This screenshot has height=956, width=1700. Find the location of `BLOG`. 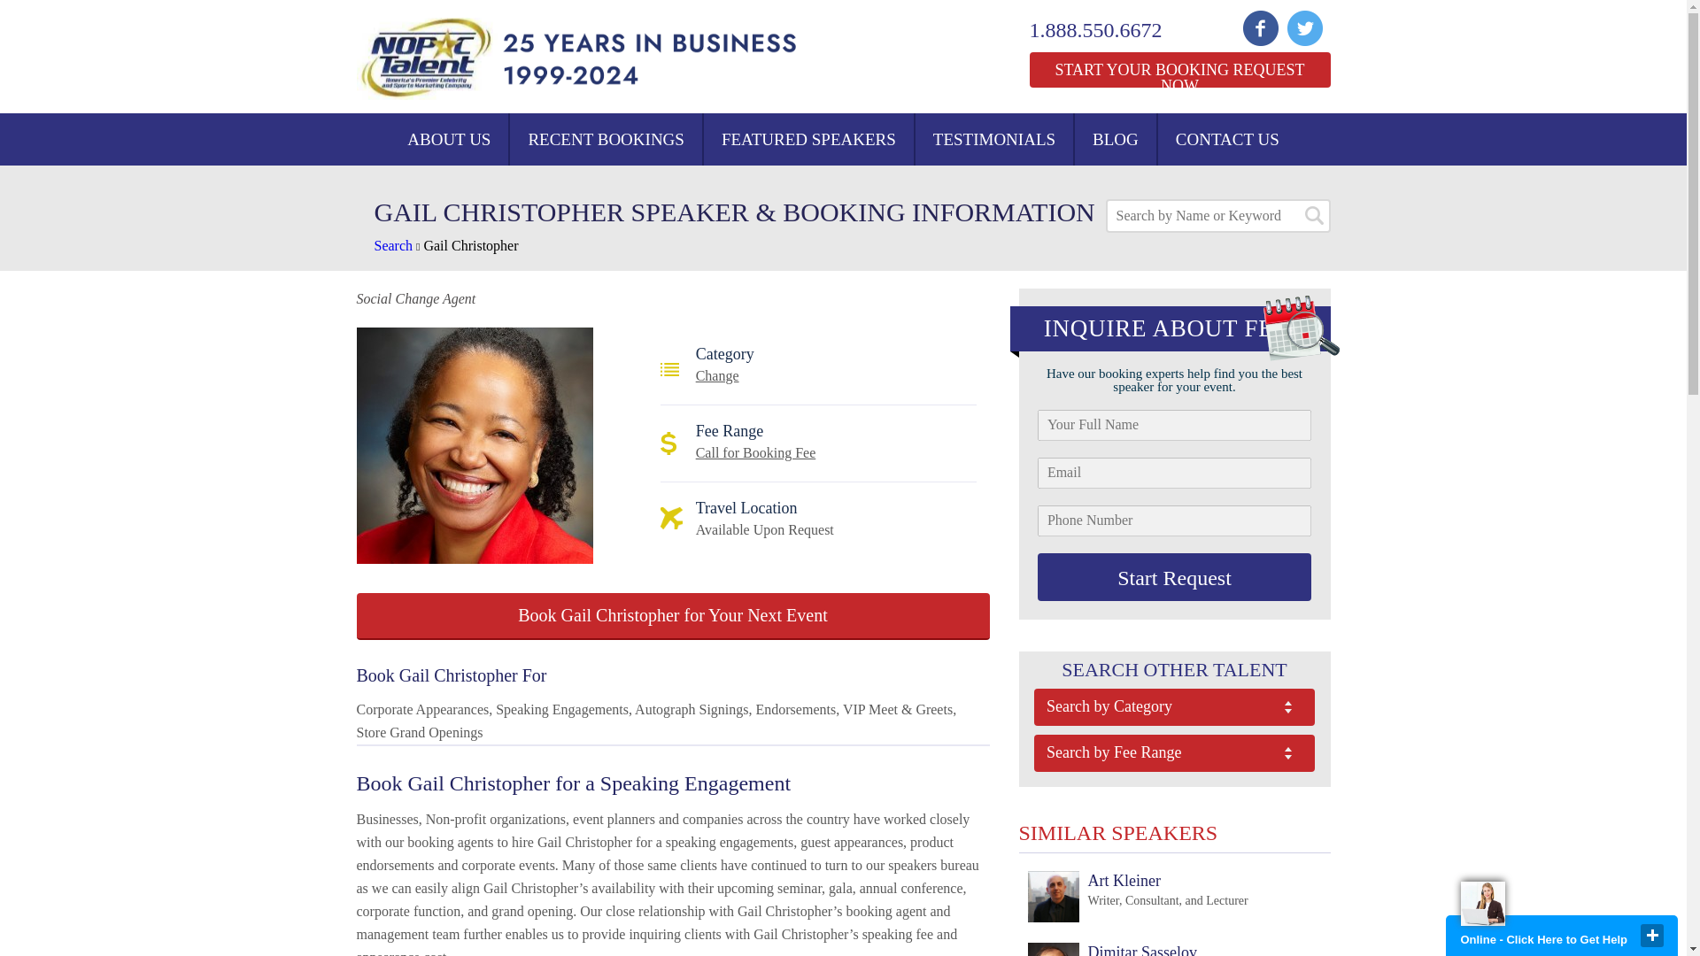

BLOG is located at coordinates (1137, 898).